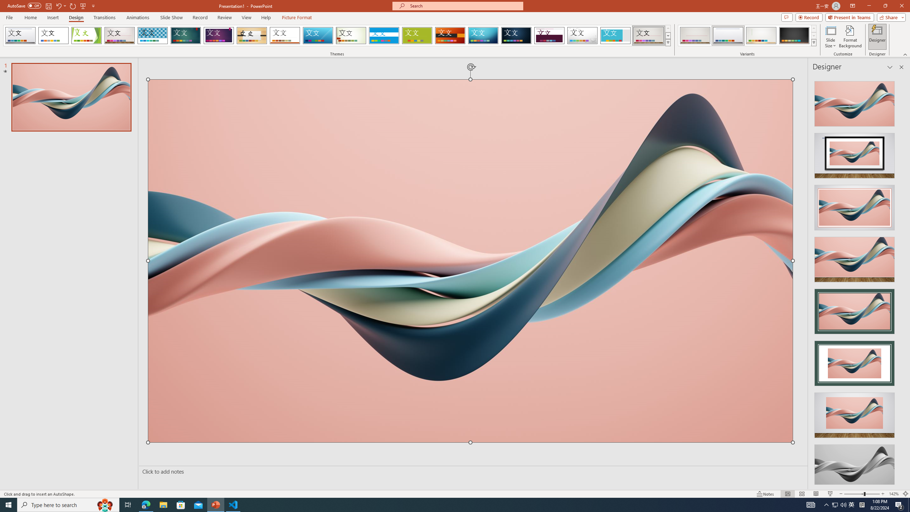 Image resolution: width=910 pixels, height=512 pixels. What do you see at coordinates (894, 494) in the screenshot?
I see `Zoom 142%` at bounding box center [894, 494].